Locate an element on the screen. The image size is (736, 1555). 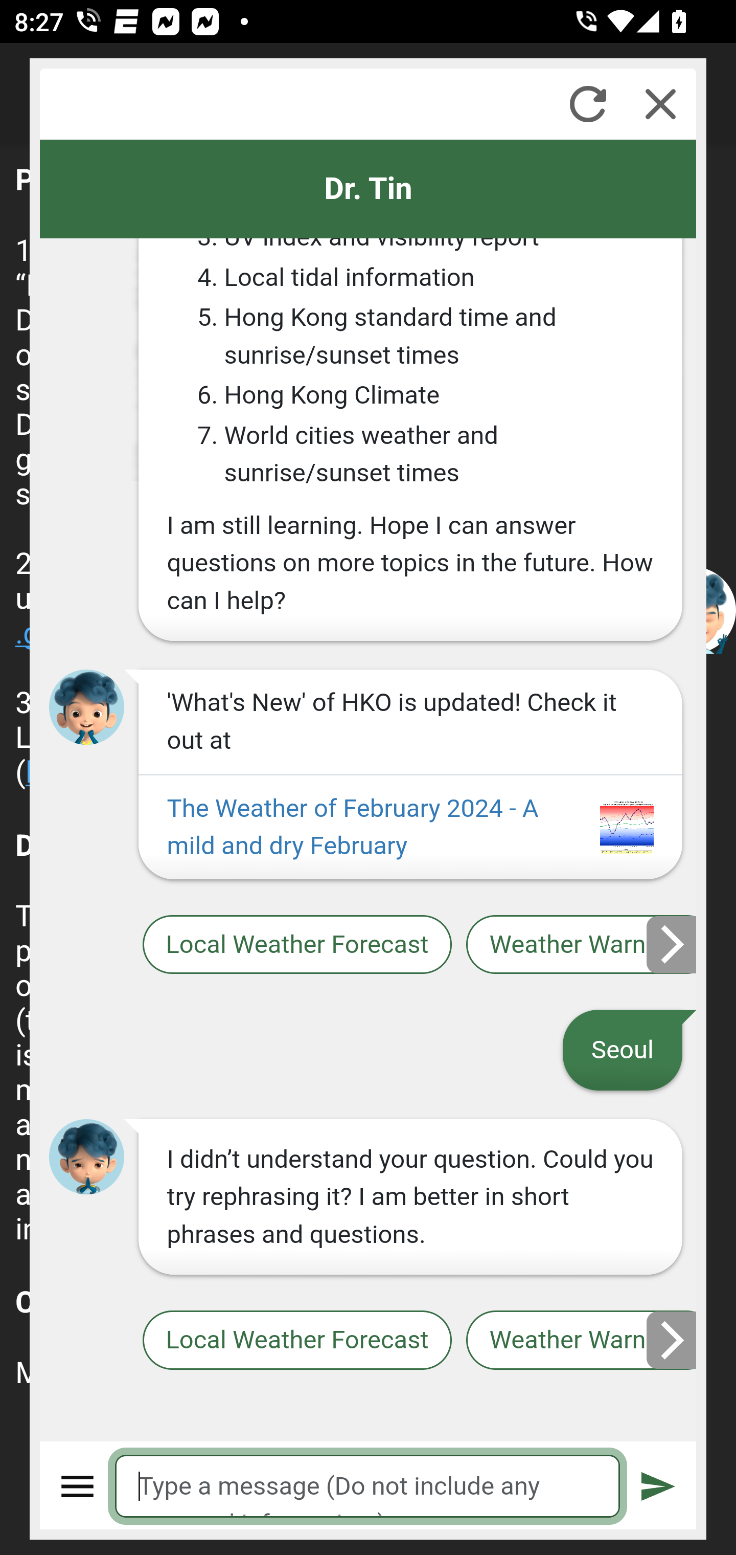
Local Weather Forecast is located at coordinates (296, 944).